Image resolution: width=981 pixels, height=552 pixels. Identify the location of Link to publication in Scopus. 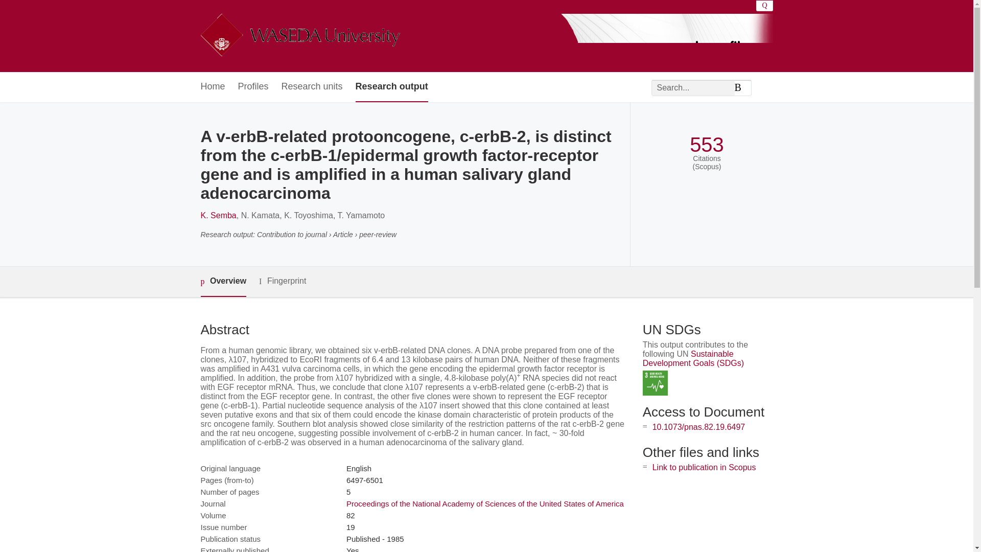
(704, 467).